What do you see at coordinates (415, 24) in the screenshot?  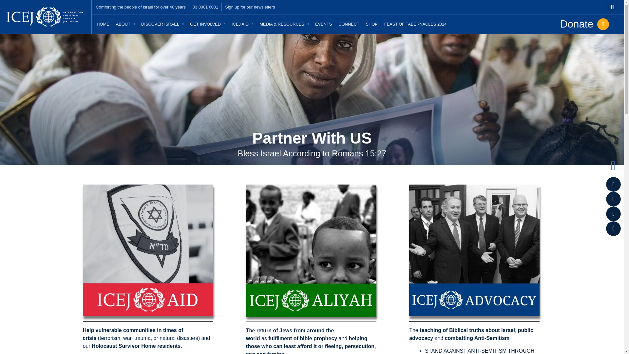 I see `FEAST OF TABERNACLES 2024` at bounding box center [415, 24].